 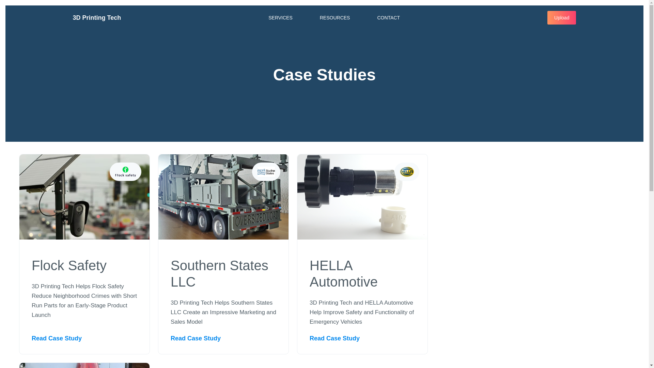 I want to click on 3D Printing Tech, so click(x=97, y=18).